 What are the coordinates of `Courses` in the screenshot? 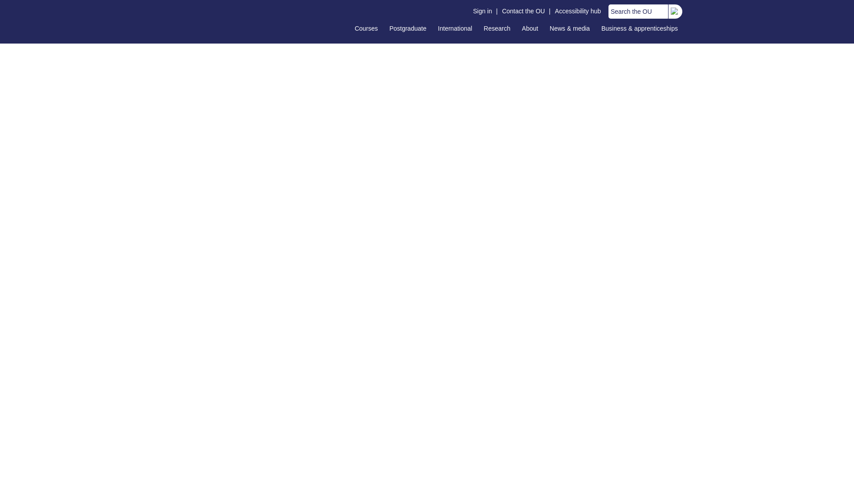 It's located at (366, 28).